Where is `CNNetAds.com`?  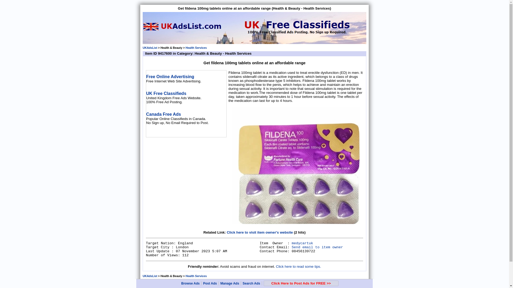 CNNetAds.com is located at coordinates (271, 287).